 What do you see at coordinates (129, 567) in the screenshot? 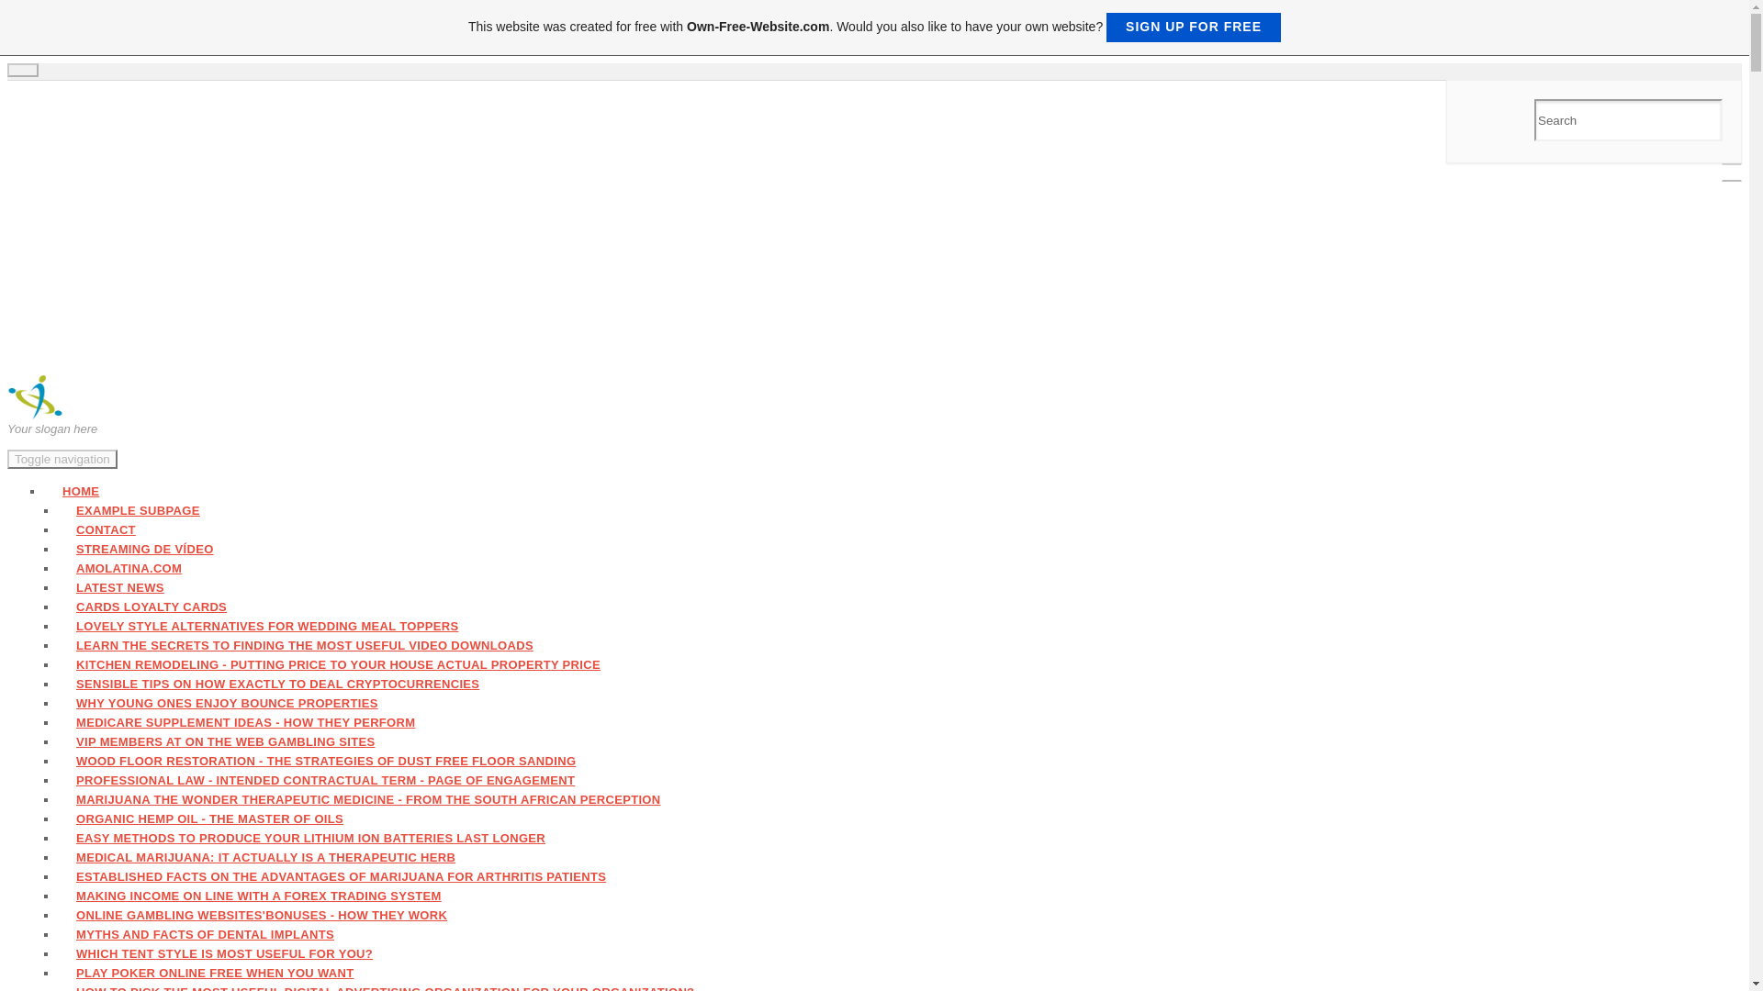
I see `AMOLATINA.COM` at bounding box center [129, 567].